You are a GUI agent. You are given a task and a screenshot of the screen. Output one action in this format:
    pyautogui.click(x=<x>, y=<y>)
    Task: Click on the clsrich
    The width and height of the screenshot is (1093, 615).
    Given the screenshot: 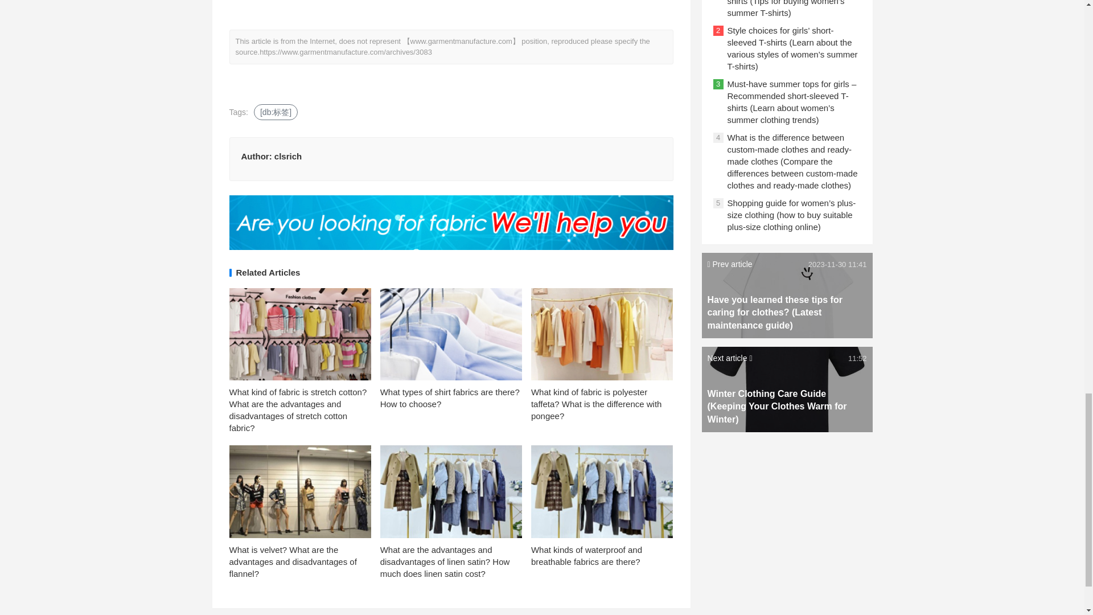 What is the action you would take?
    pyautogui.click(x=287, y=156)
    